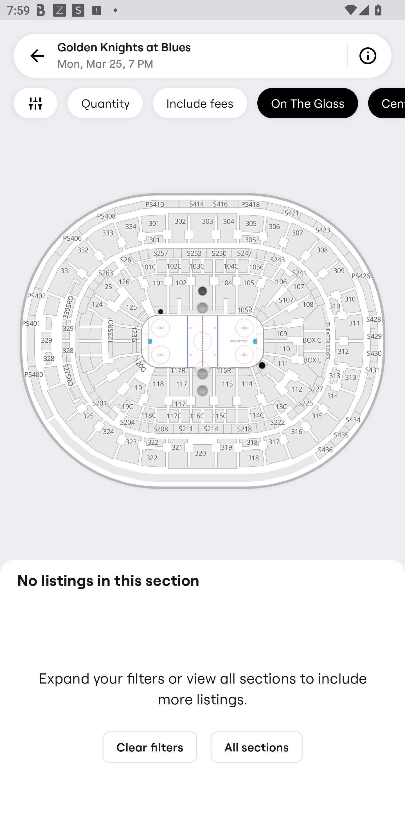  What do you see at coordinates (35, 56) in the screenshot?
I see `Back` at bounding box center [35, 56].